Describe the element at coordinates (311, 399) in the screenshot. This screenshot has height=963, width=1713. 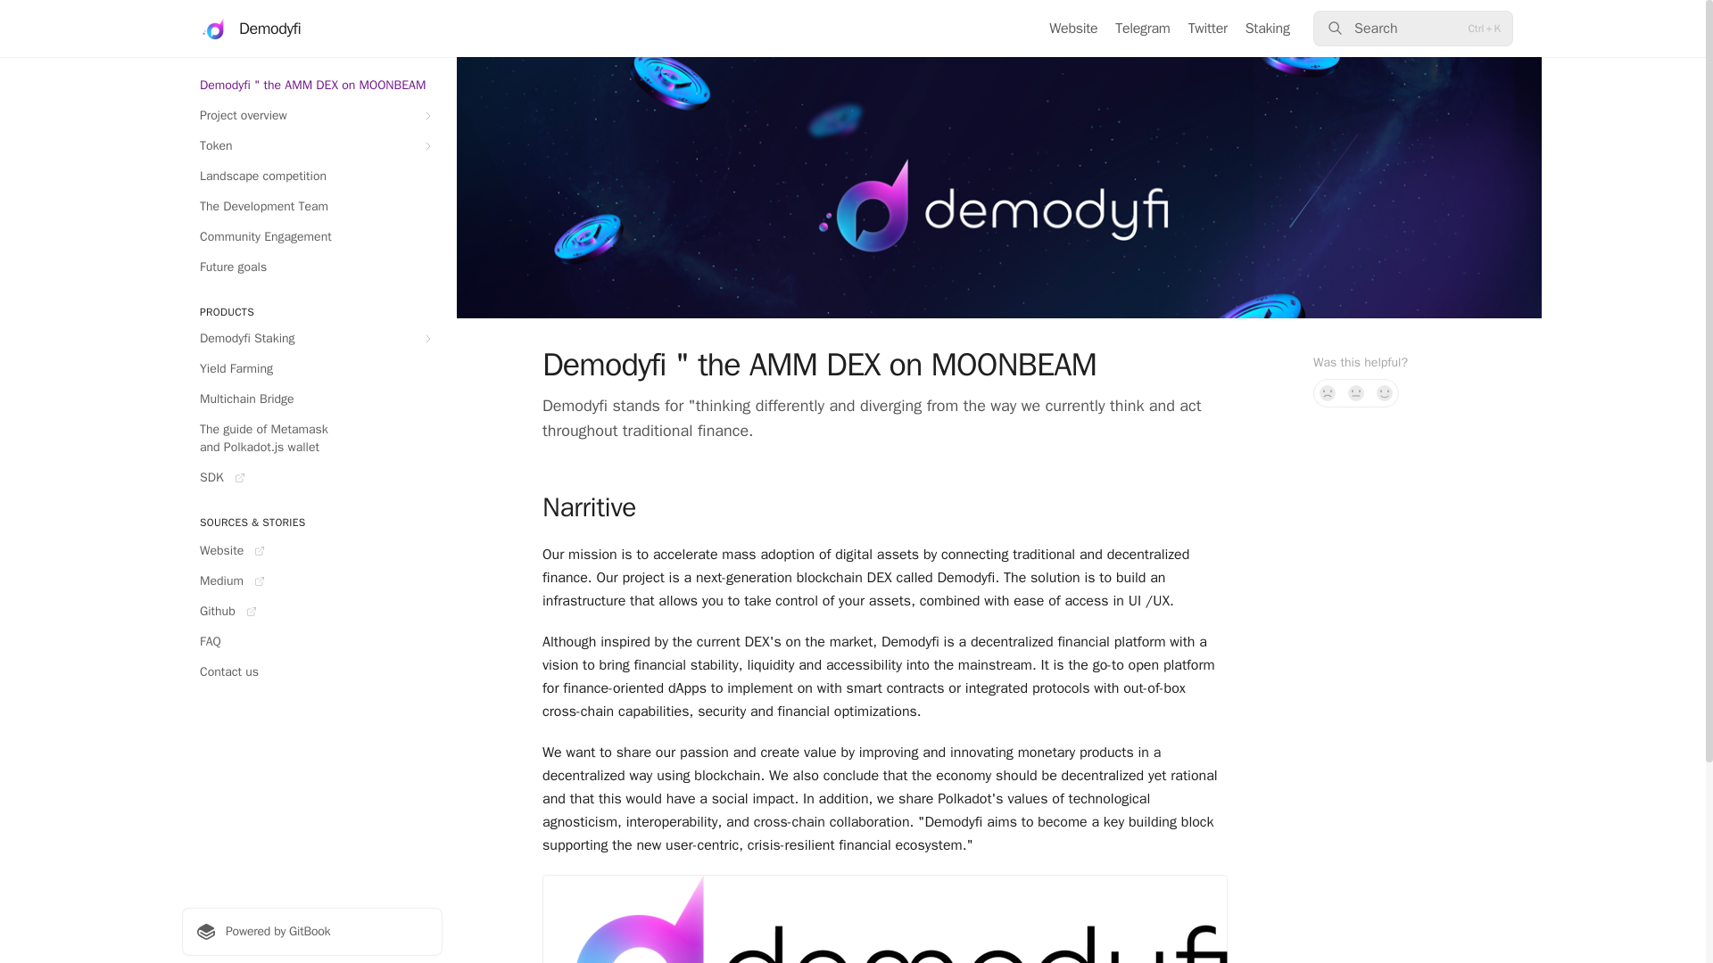
I see `Multichain Bridge` at that location.